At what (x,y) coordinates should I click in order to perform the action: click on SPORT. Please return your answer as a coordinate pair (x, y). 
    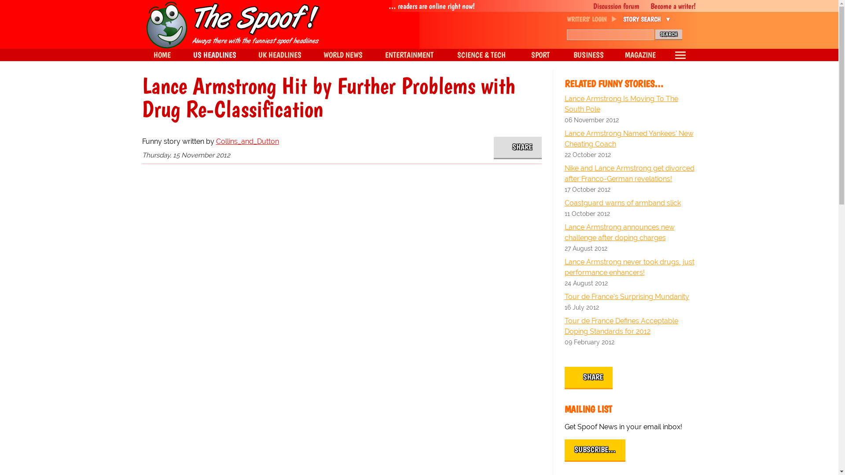
    Looking at the image, I should click on (540, 55).